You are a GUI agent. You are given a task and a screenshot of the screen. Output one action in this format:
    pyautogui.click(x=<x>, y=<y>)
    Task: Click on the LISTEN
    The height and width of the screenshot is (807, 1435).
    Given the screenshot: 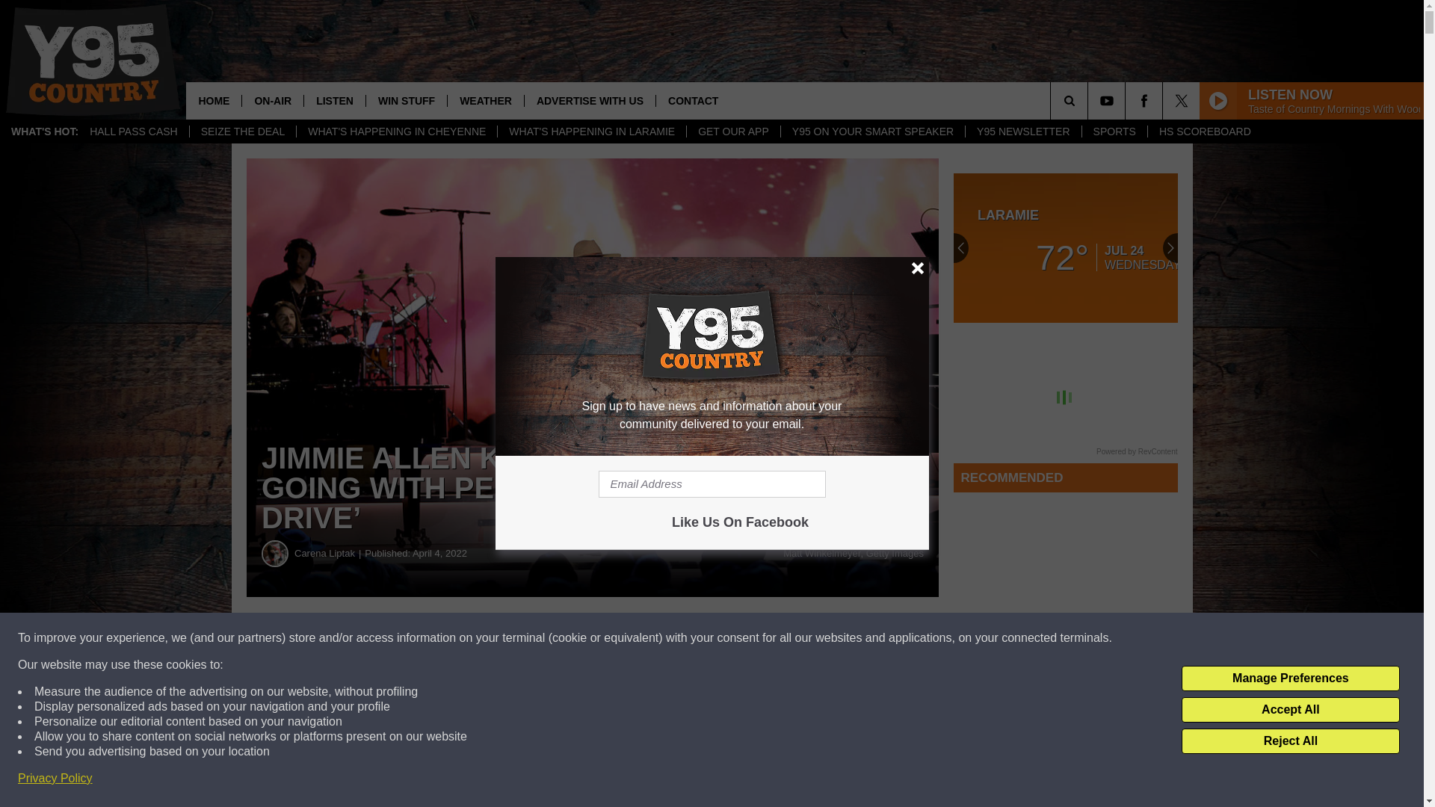 What is the action you would take?
    pyautogui.click(x=334, y=100)
    